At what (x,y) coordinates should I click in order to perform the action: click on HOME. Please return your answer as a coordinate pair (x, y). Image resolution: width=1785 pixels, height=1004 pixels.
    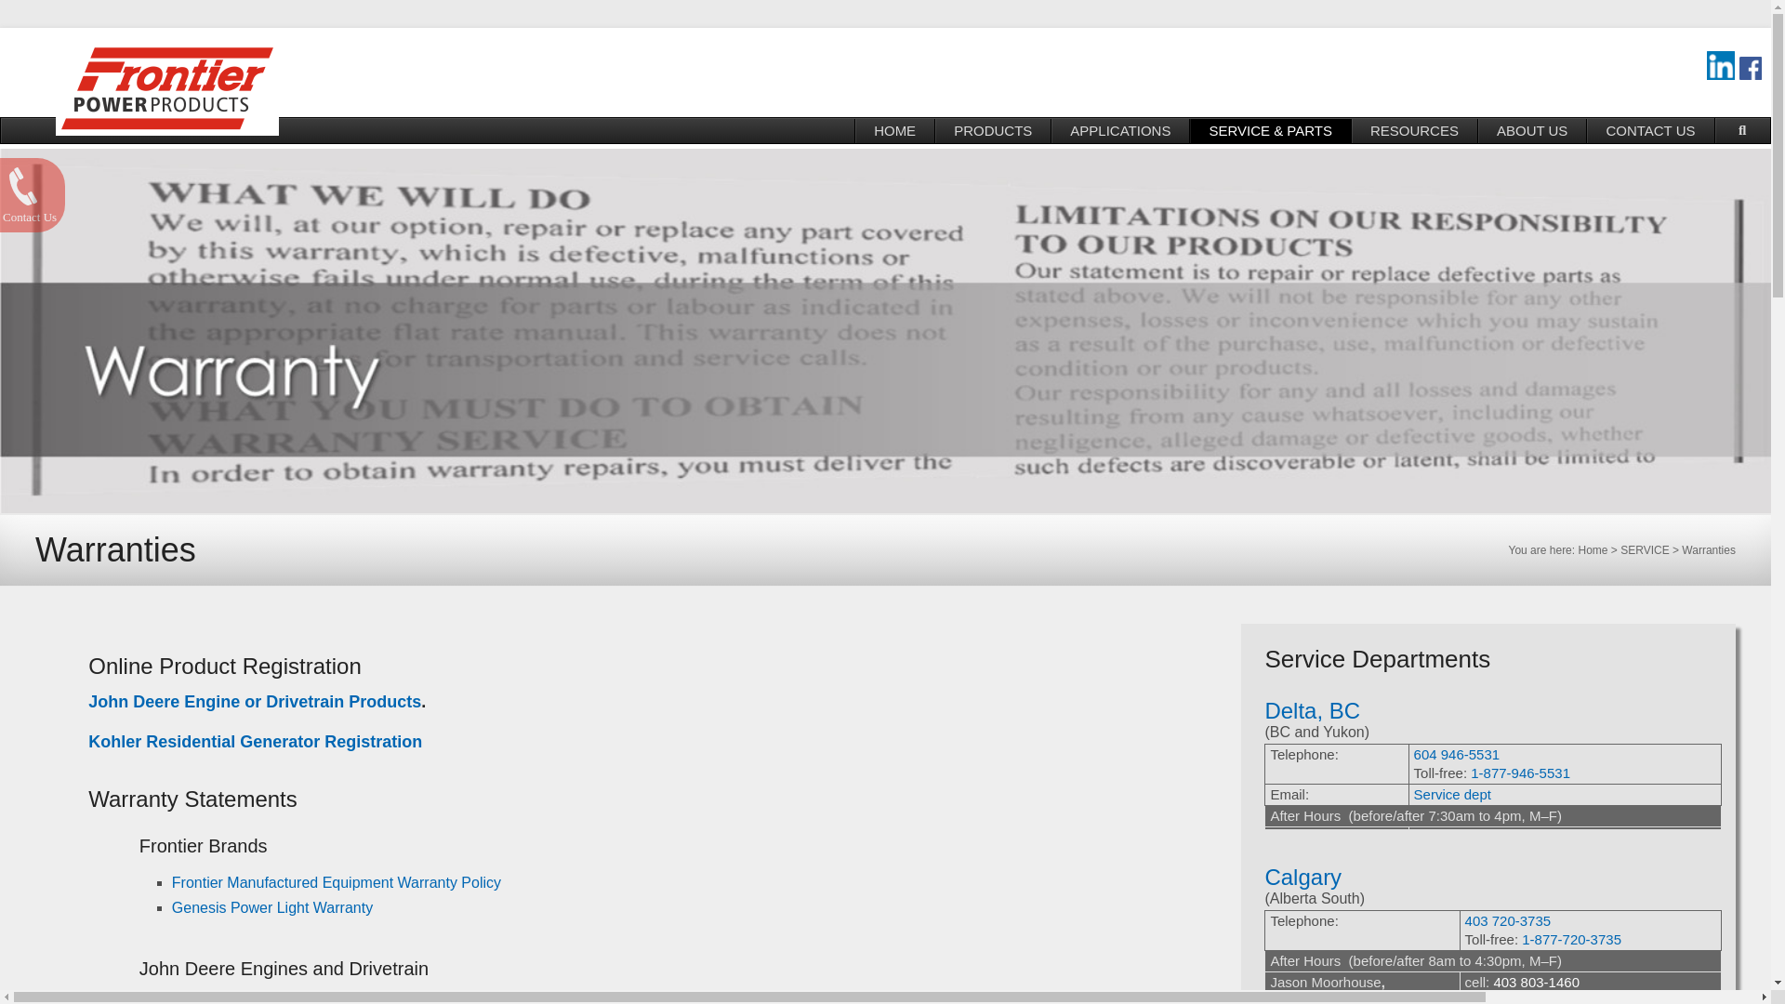
    Looking at the image, I should click on (894, 131).